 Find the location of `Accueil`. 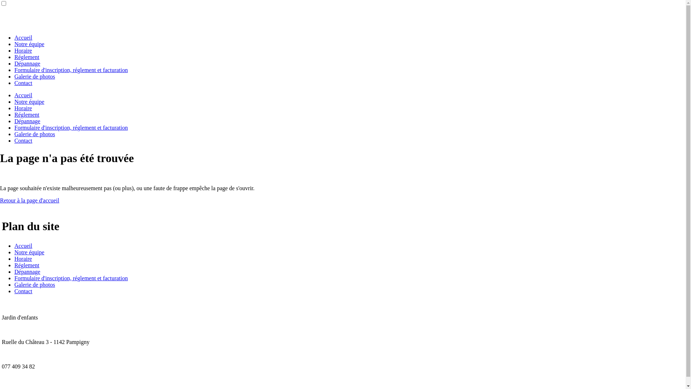

Accueil is located at coordinates (23, 37).